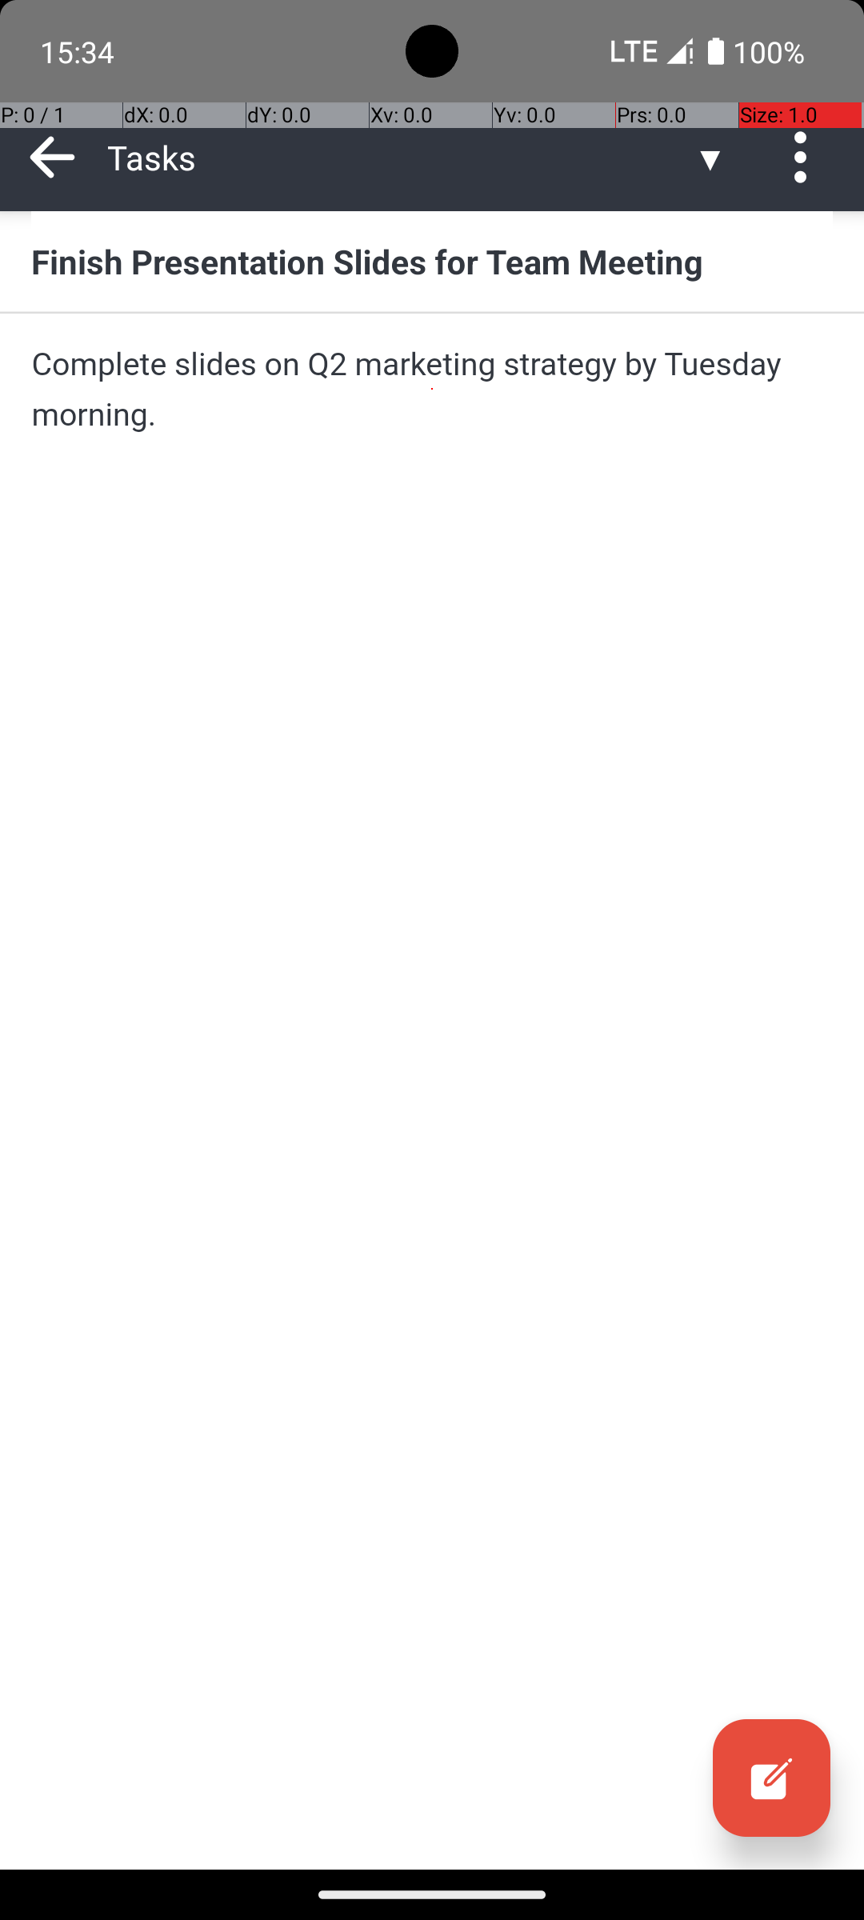 This screenshot has width=864, height=1920. Describe the element at coordinates (432, 389) in the screenshot. I see `Complete slides on Q2 marketing strategy by Tuesday morning.` at that location.